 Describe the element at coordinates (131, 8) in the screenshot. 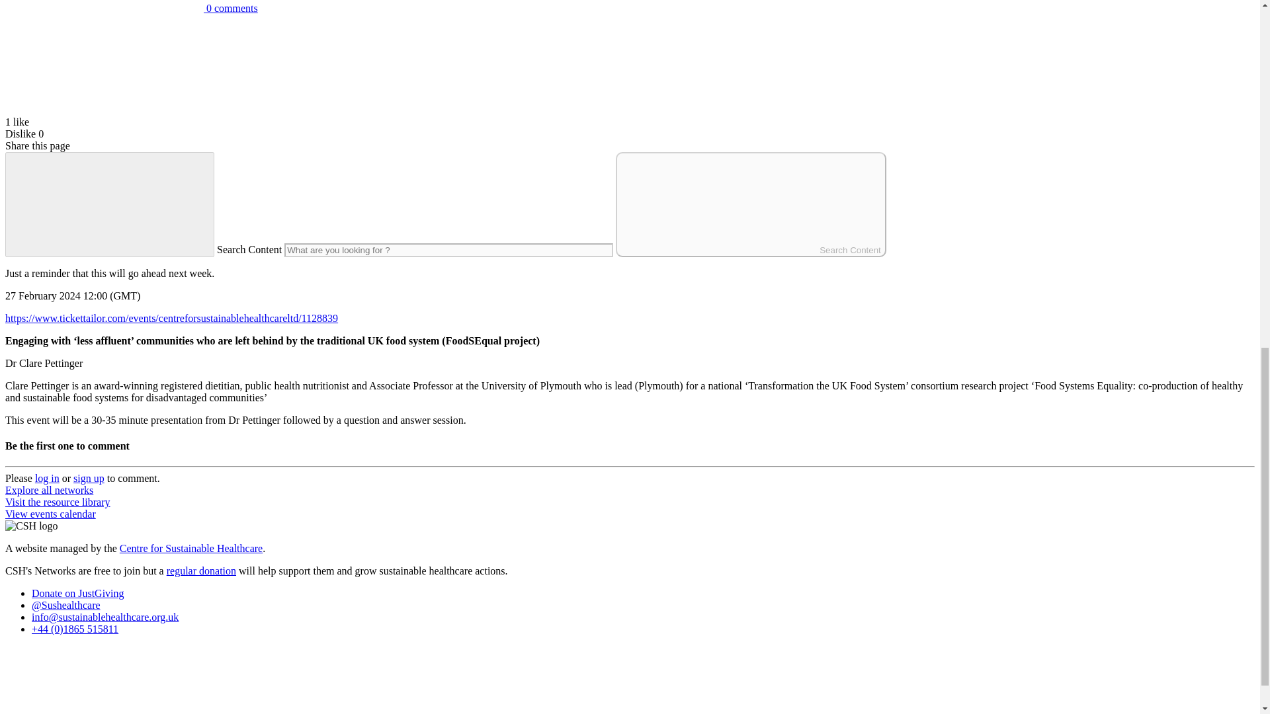

I see `Total amount of comments` at that location.